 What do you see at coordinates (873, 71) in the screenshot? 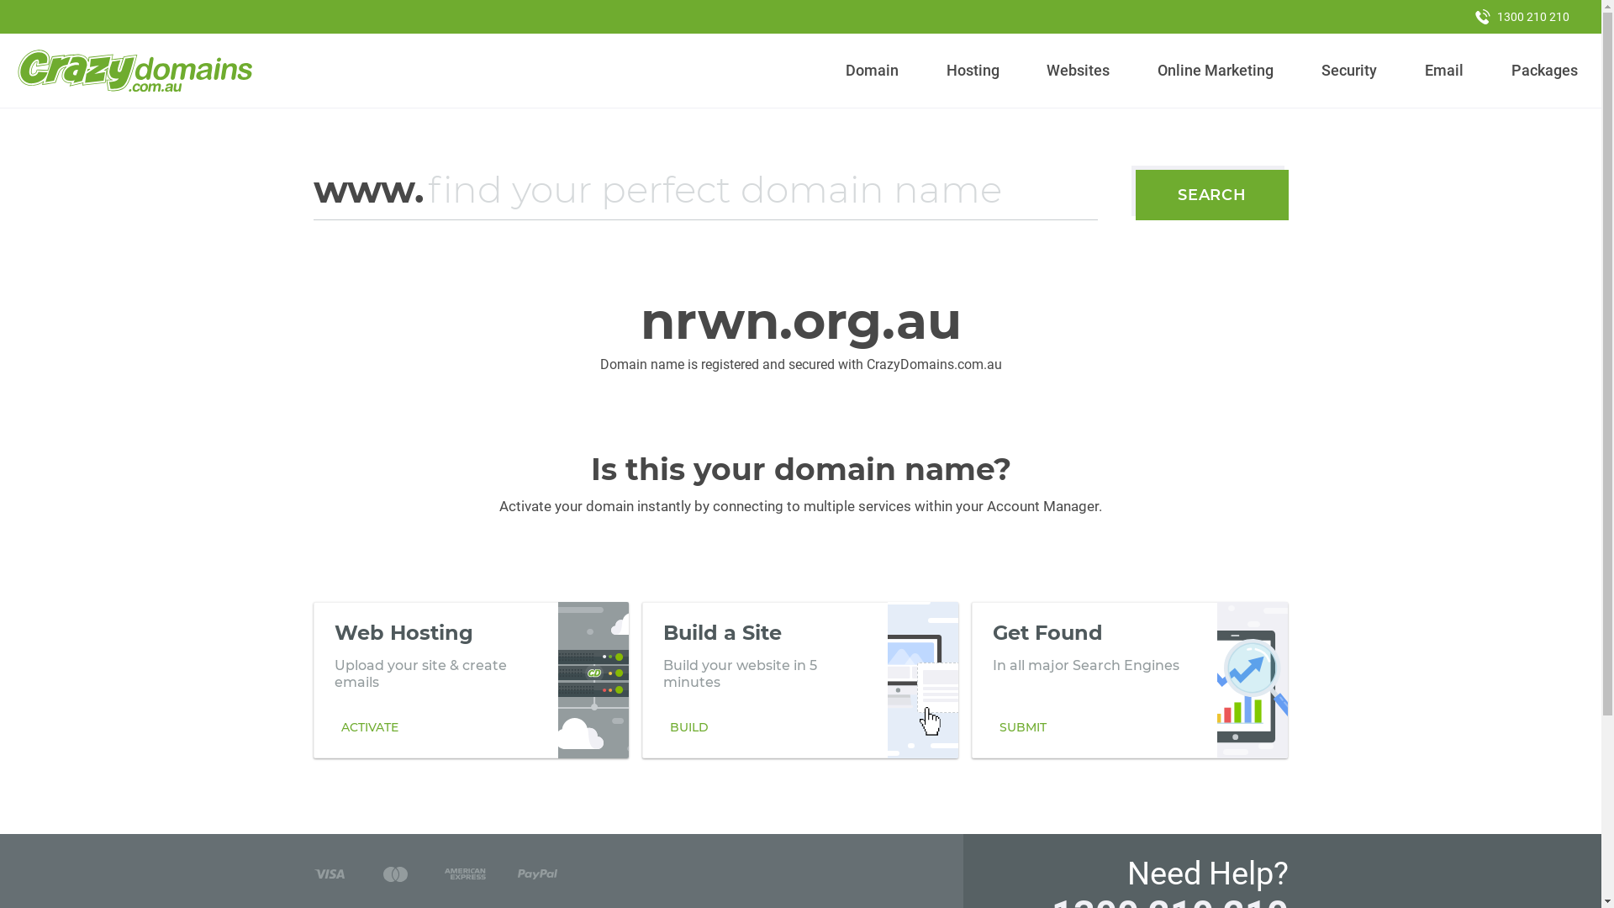
I see `Domain` at bounding box center [873, 71].